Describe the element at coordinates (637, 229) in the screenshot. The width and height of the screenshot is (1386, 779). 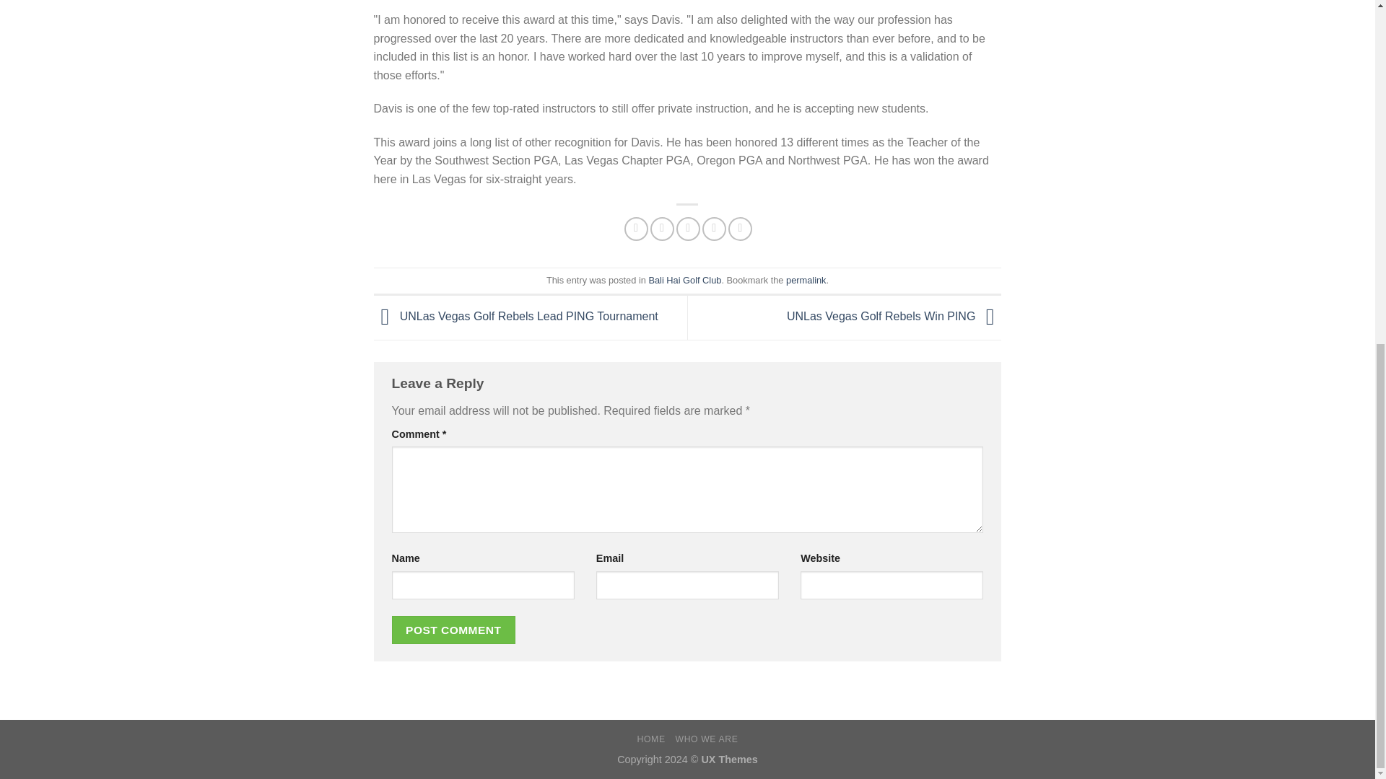
I see `Share on Facebook` at that location.